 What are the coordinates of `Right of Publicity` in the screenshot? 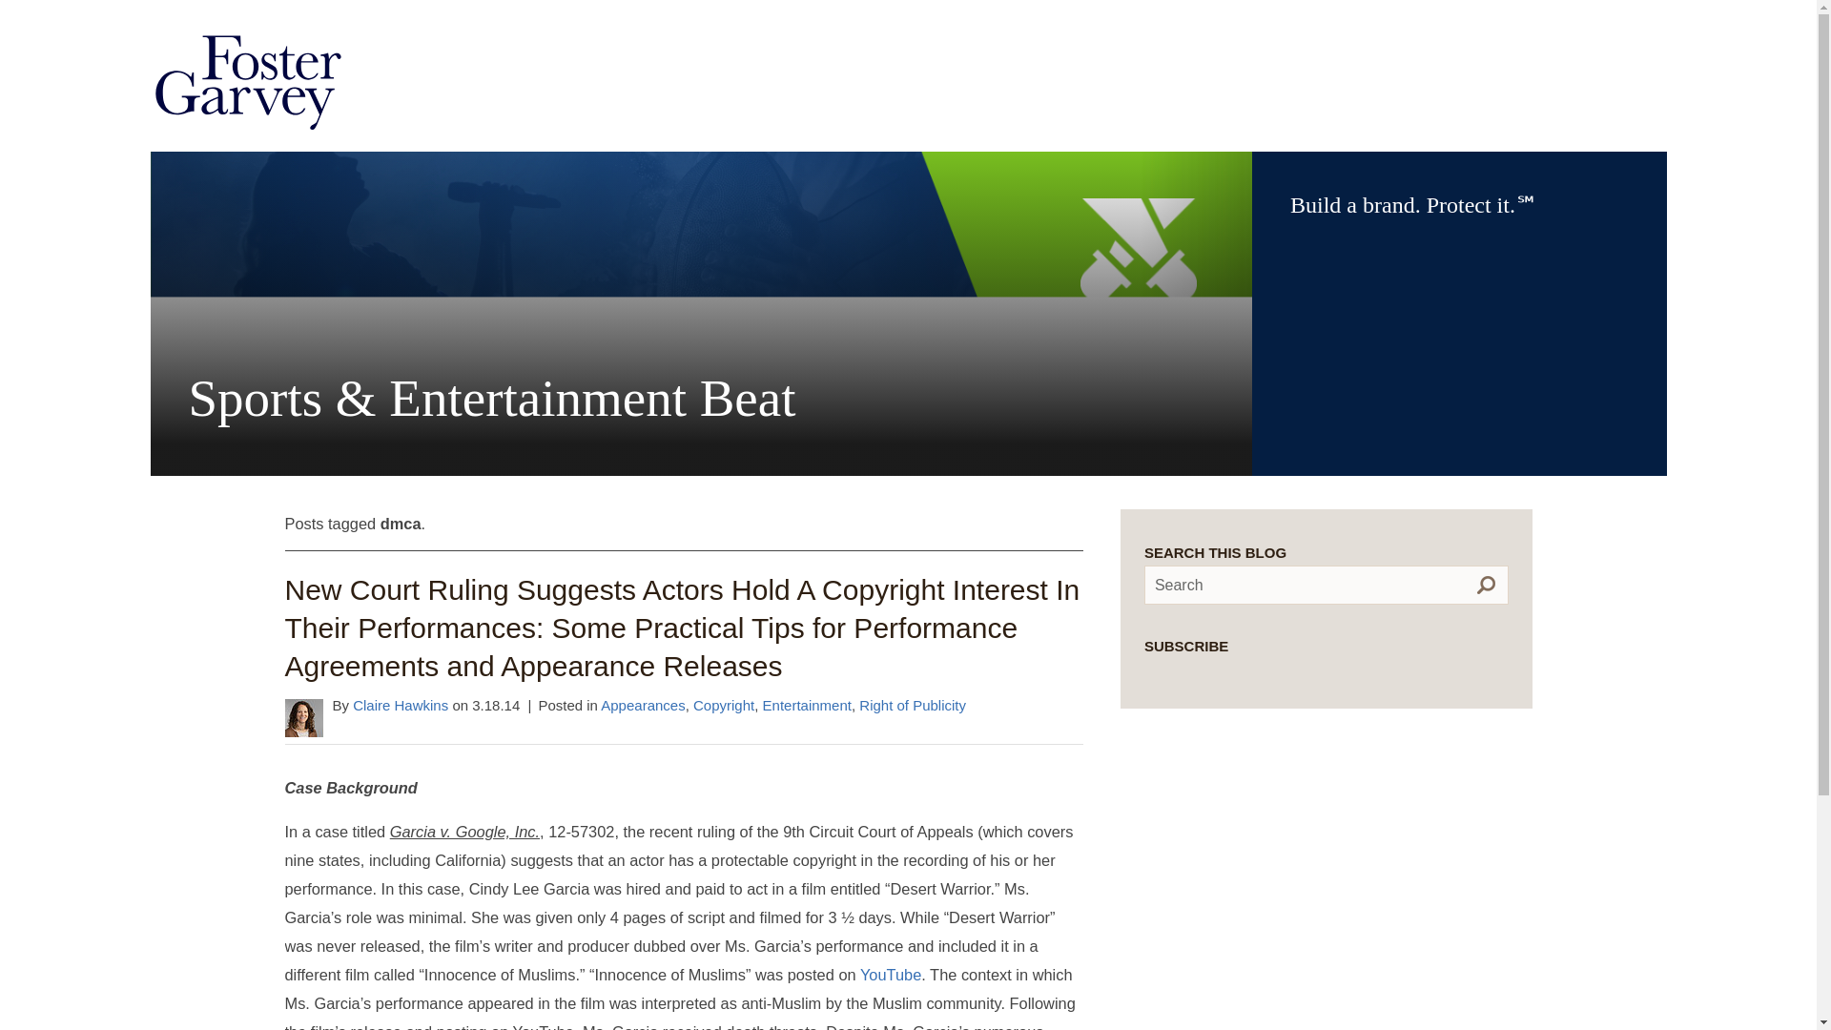 It's located at (912, 706).